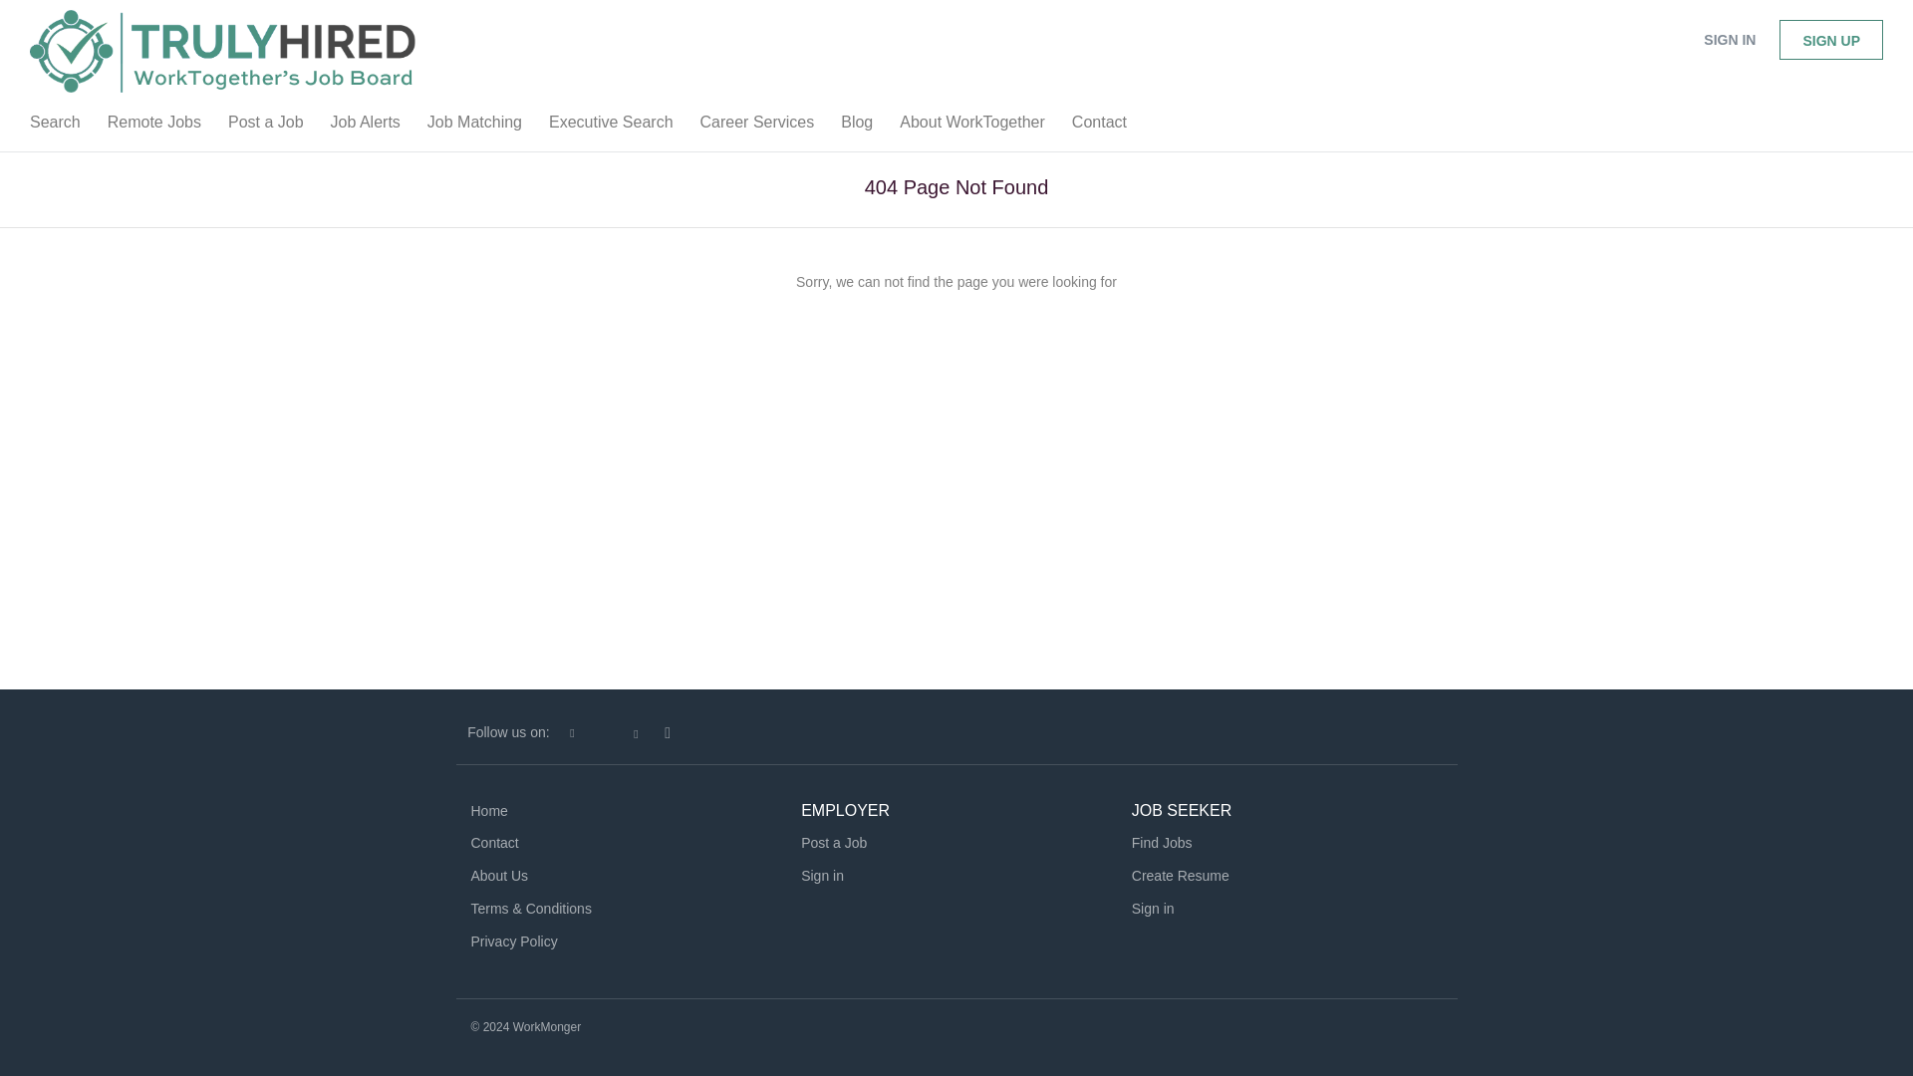  What do you see at coordinates (611, 127) in the screenshot?
I see `Executive Search` at bounding box center [611, 127].